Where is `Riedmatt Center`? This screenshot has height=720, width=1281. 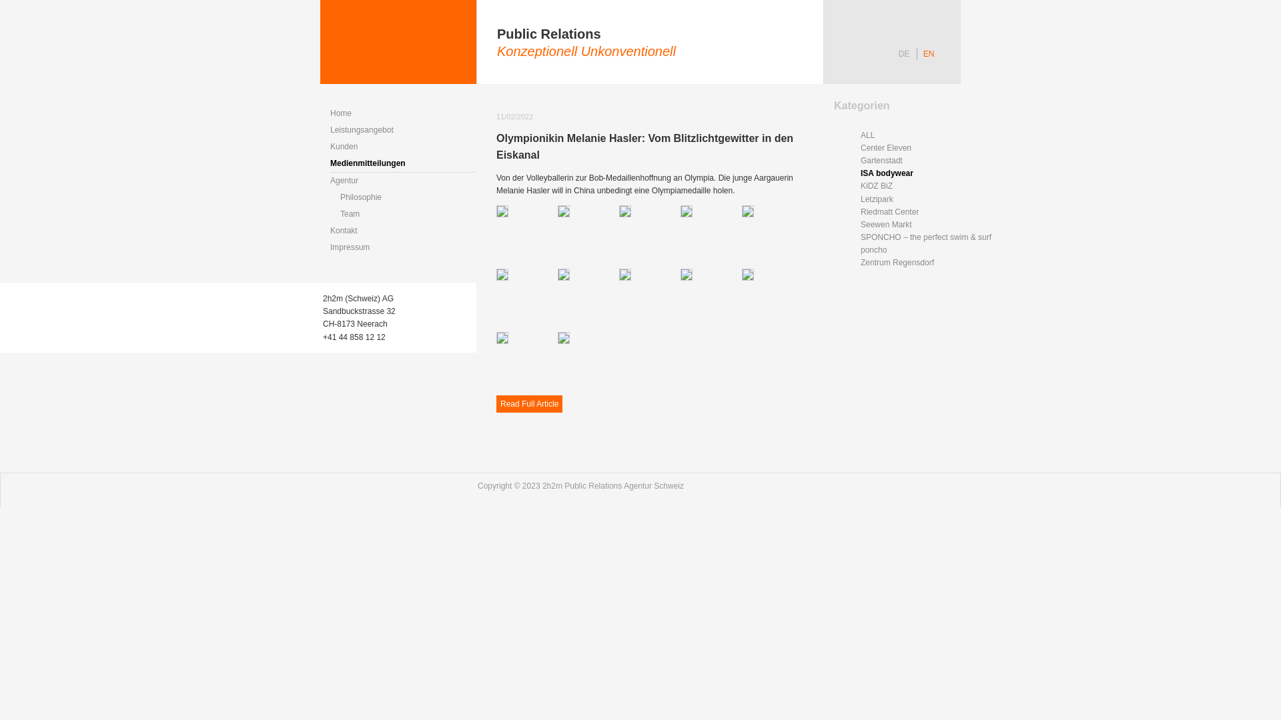
Riedmatt Center is located at coordinates (929, 212).